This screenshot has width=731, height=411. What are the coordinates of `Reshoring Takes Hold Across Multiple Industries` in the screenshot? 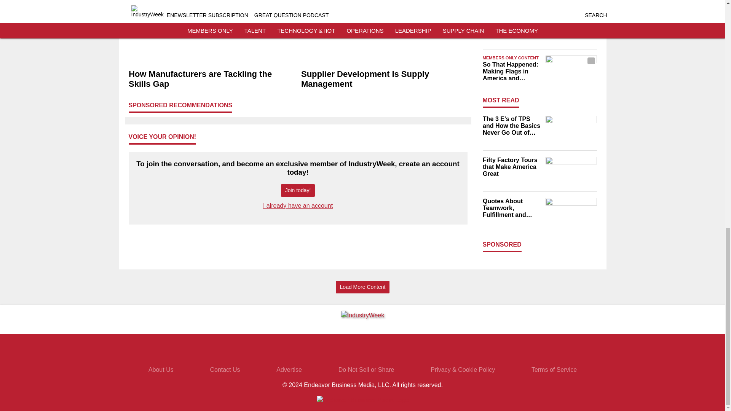 It's located at (512, 24).